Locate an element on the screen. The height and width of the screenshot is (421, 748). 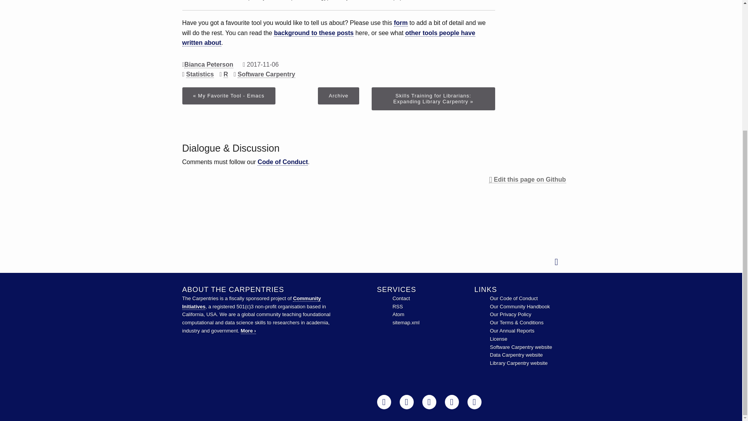
Blog Archive is located at coordinates (338, 96).